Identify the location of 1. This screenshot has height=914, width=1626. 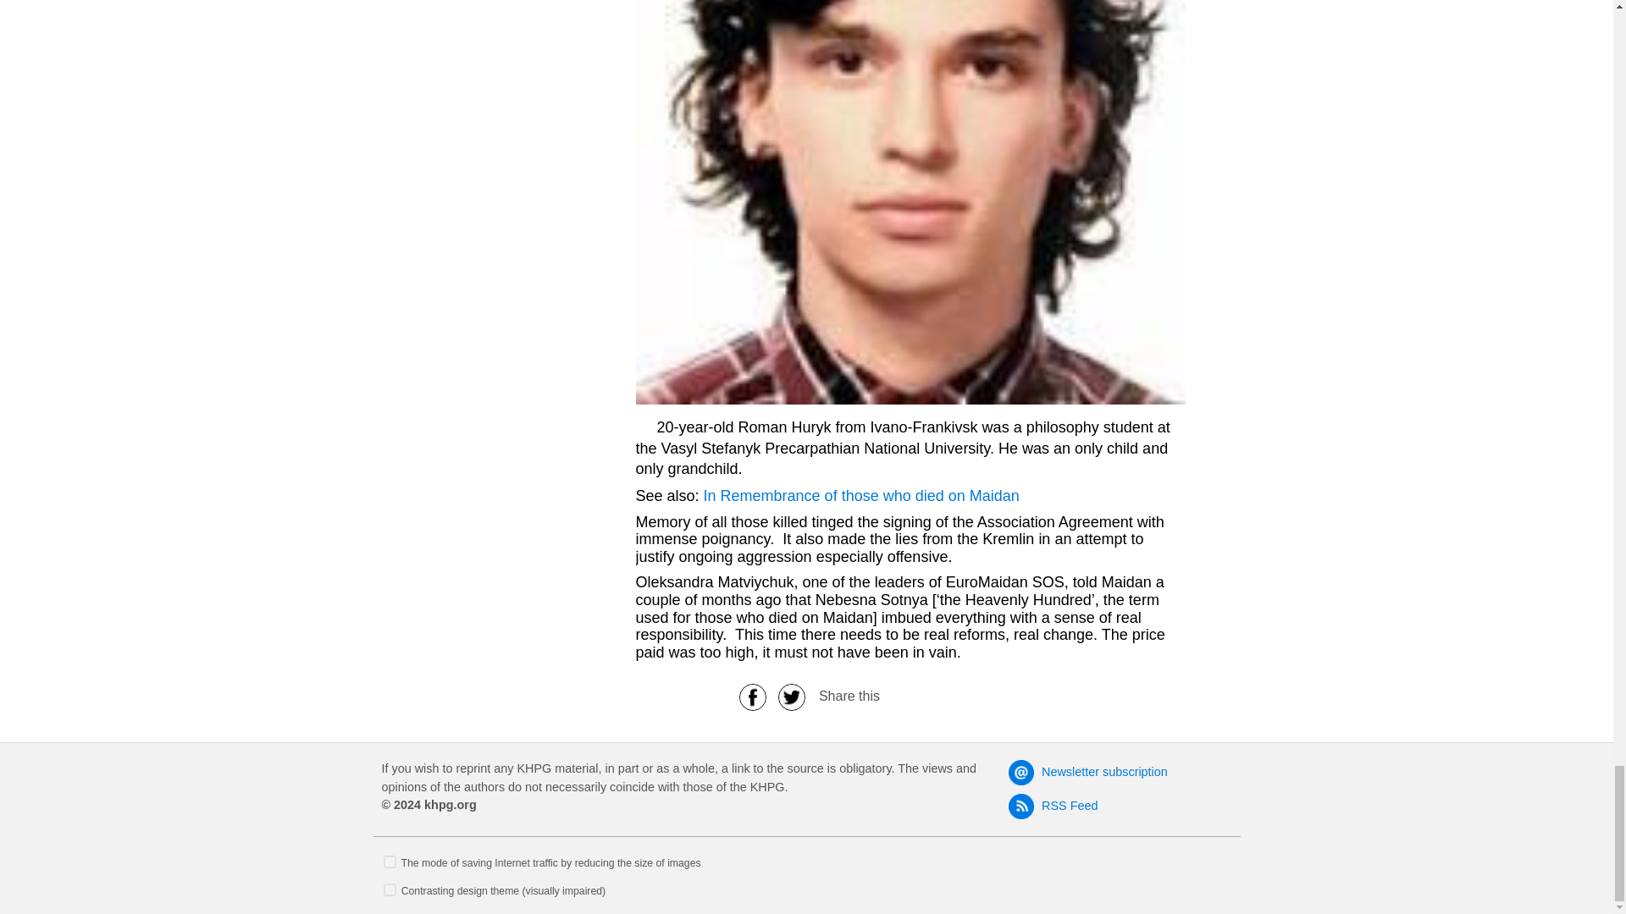
(390, 860).